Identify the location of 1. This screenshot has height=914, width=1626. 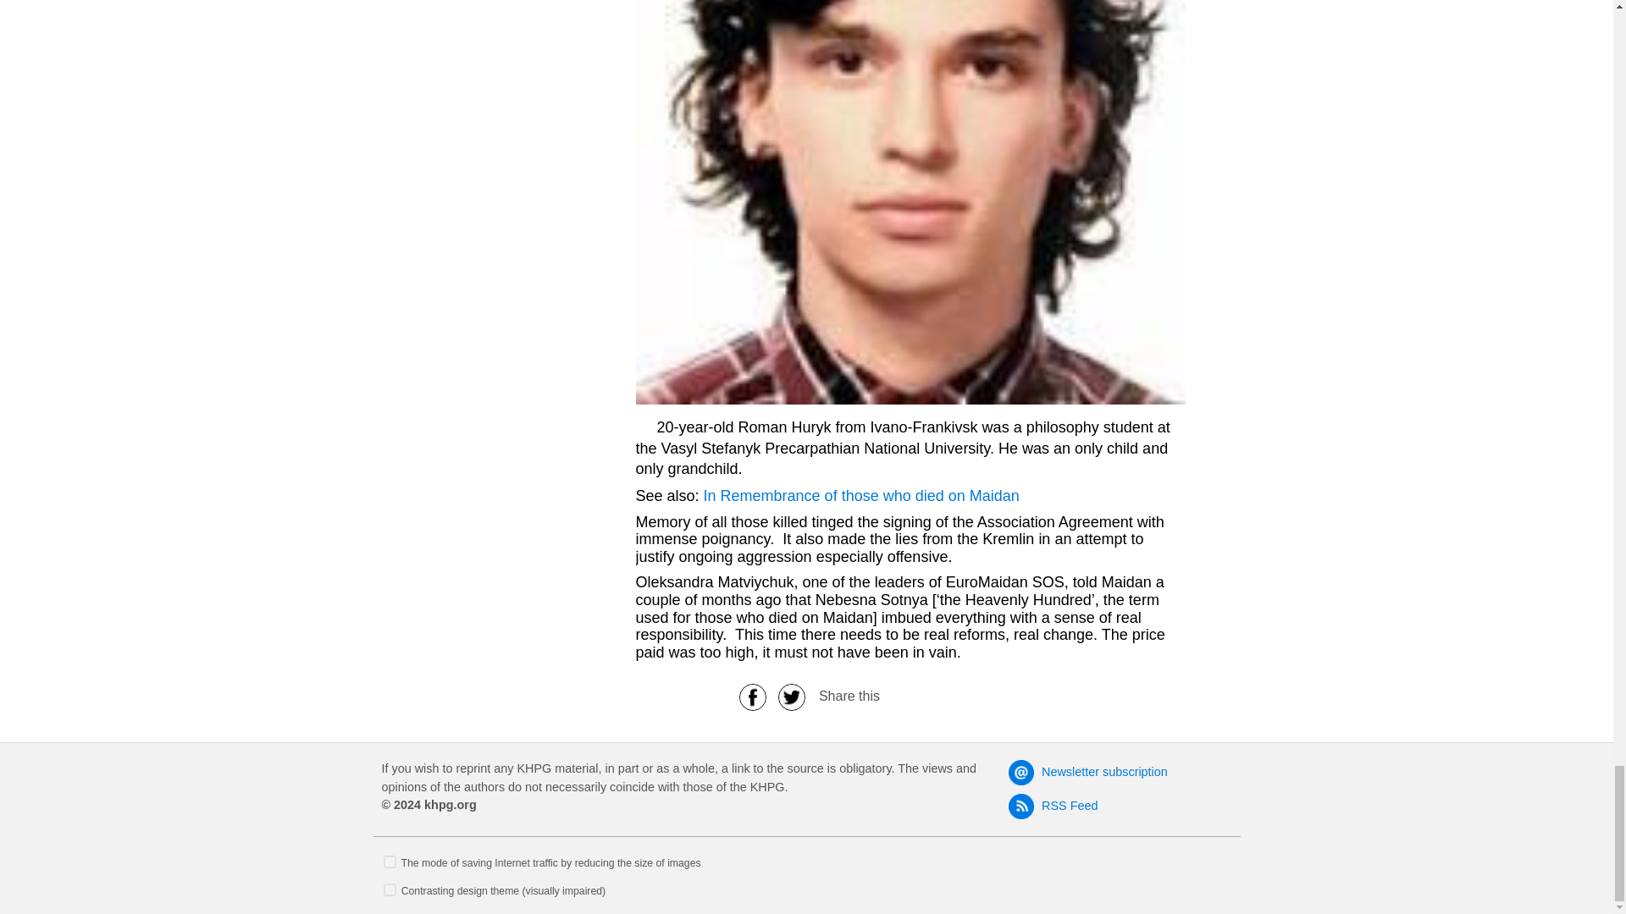
(390, 860).